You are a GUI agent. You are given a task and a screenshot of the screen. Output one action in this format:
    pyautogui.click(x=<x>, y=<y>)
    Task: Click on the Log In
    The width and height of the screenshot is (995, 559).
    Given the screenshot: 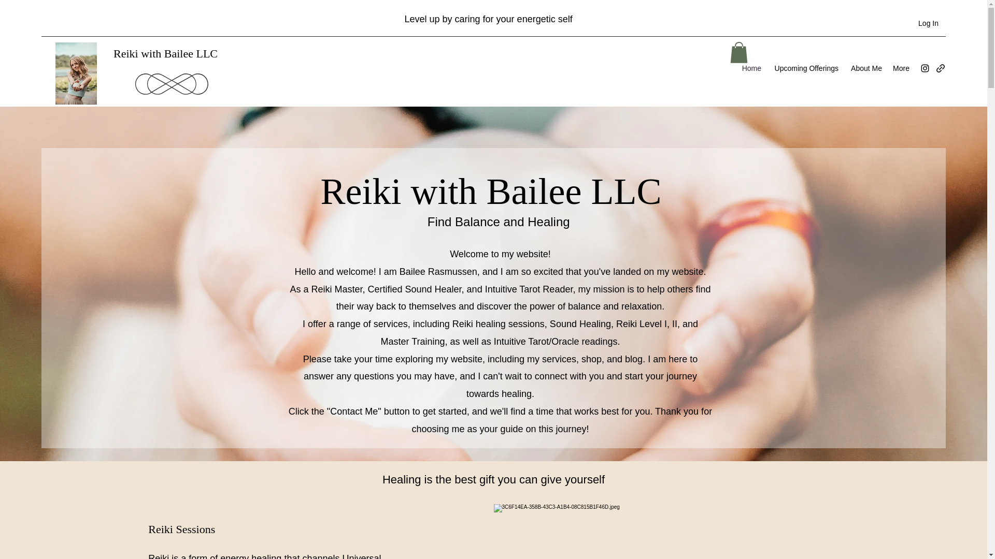 What is the action you would take?
    pyautogui.click(x=929, y=23)
    